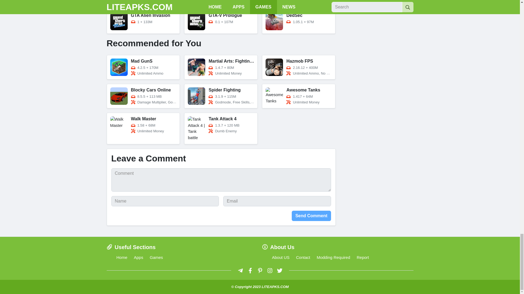 The height and width of the screenshot is (294, 524). I want to click on Mad GunS, so click(143, 67).